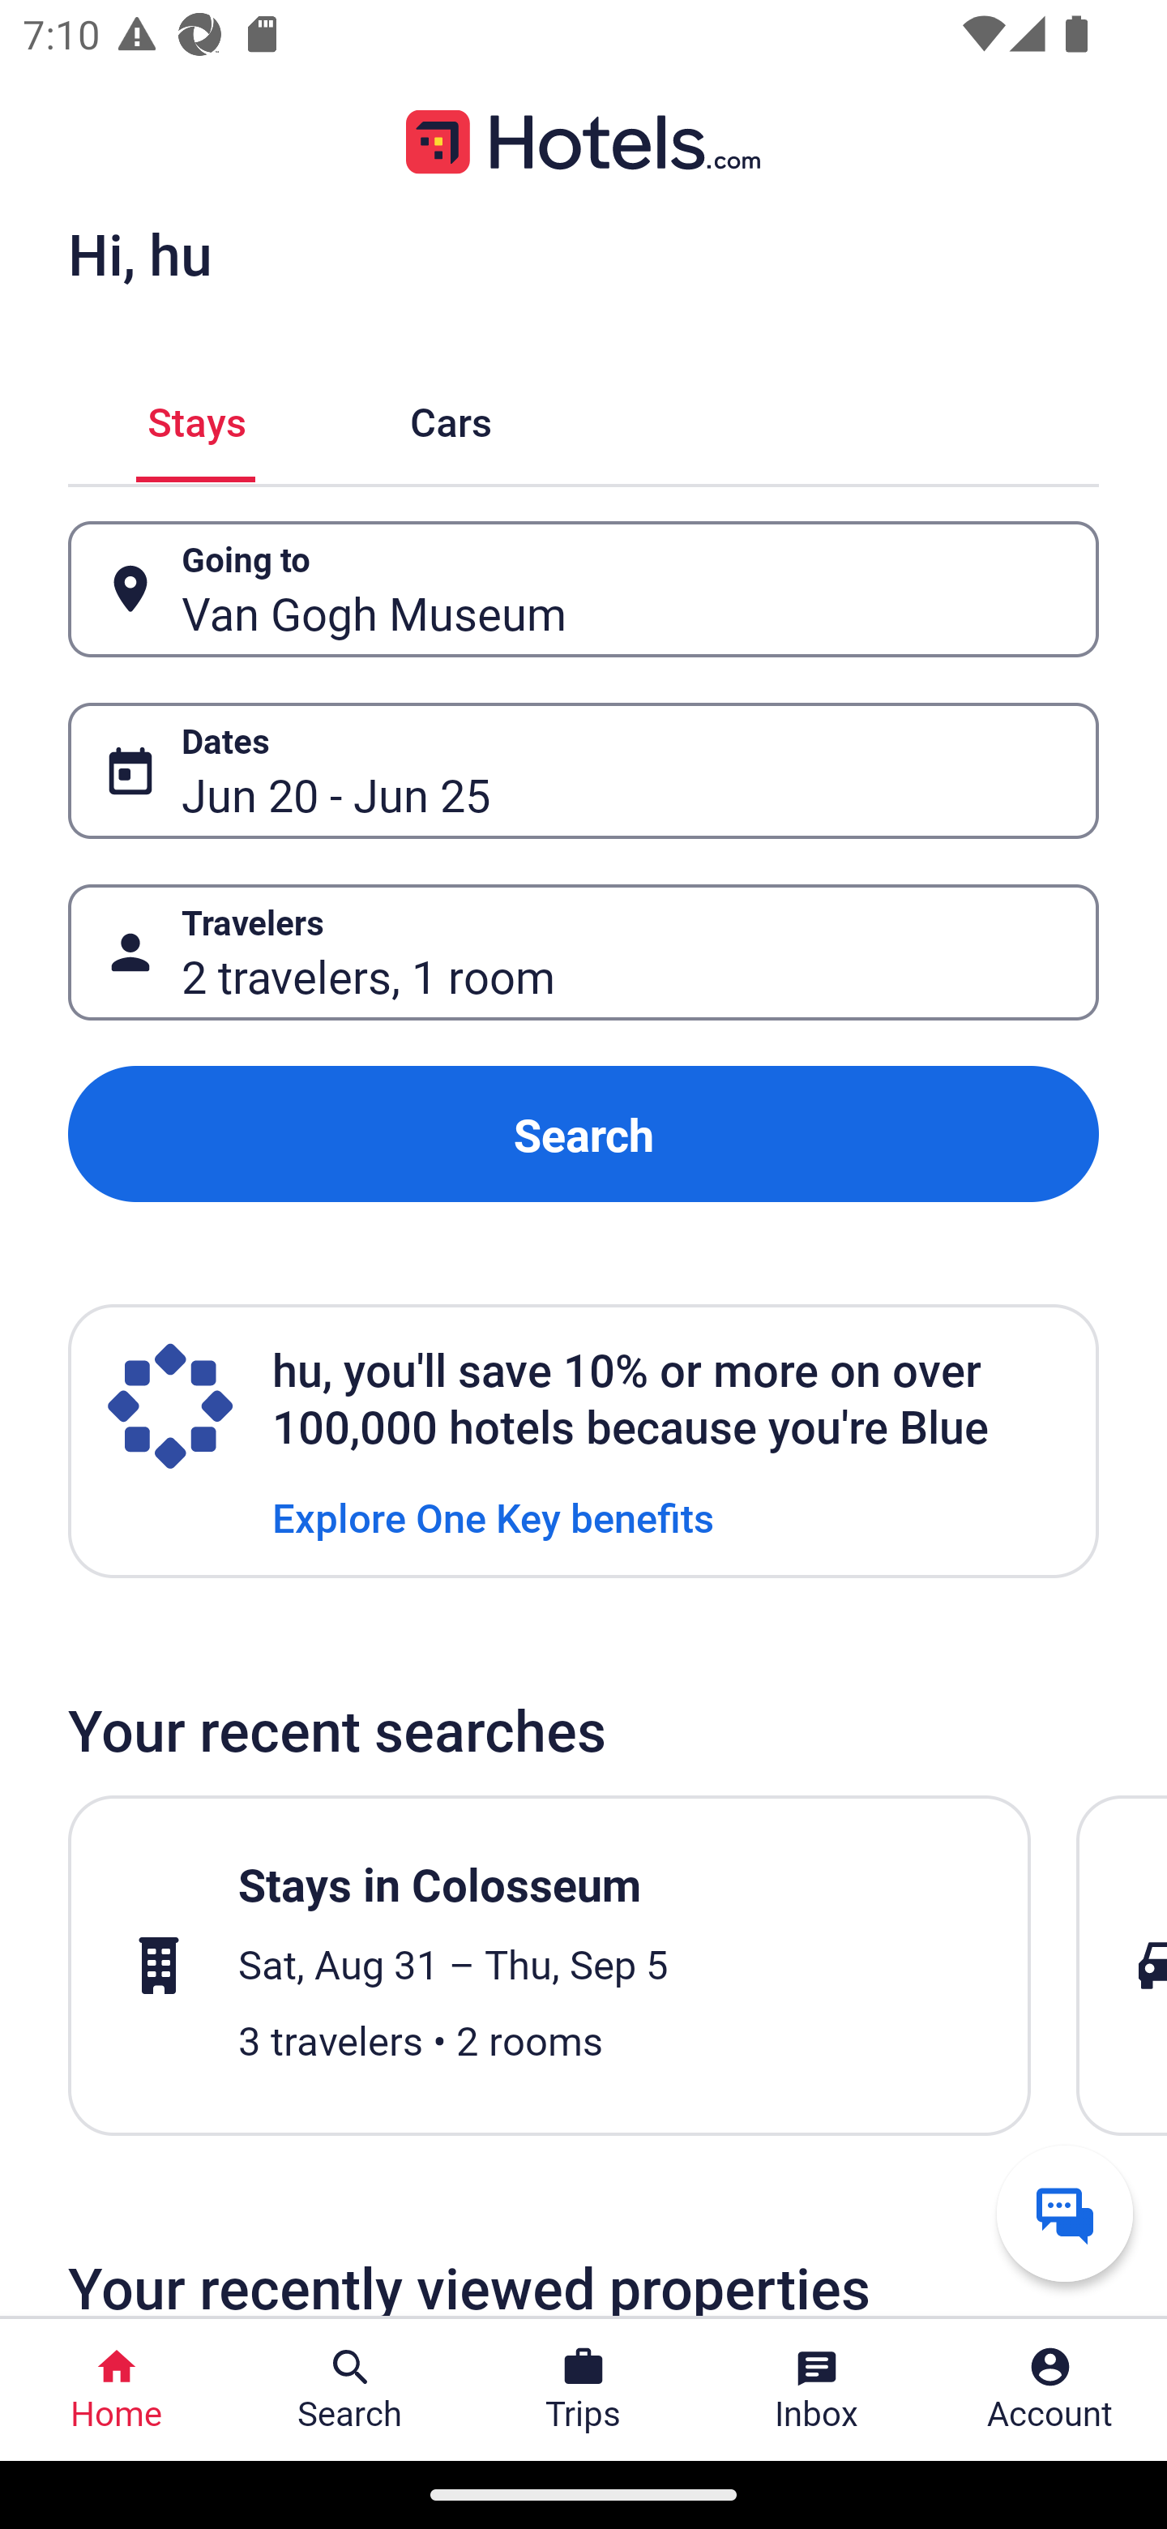 Image resolution: width=1167 pixels, height=2529 pixels. I want to click on Get help from a virtual agent, so click(1065, 2213).